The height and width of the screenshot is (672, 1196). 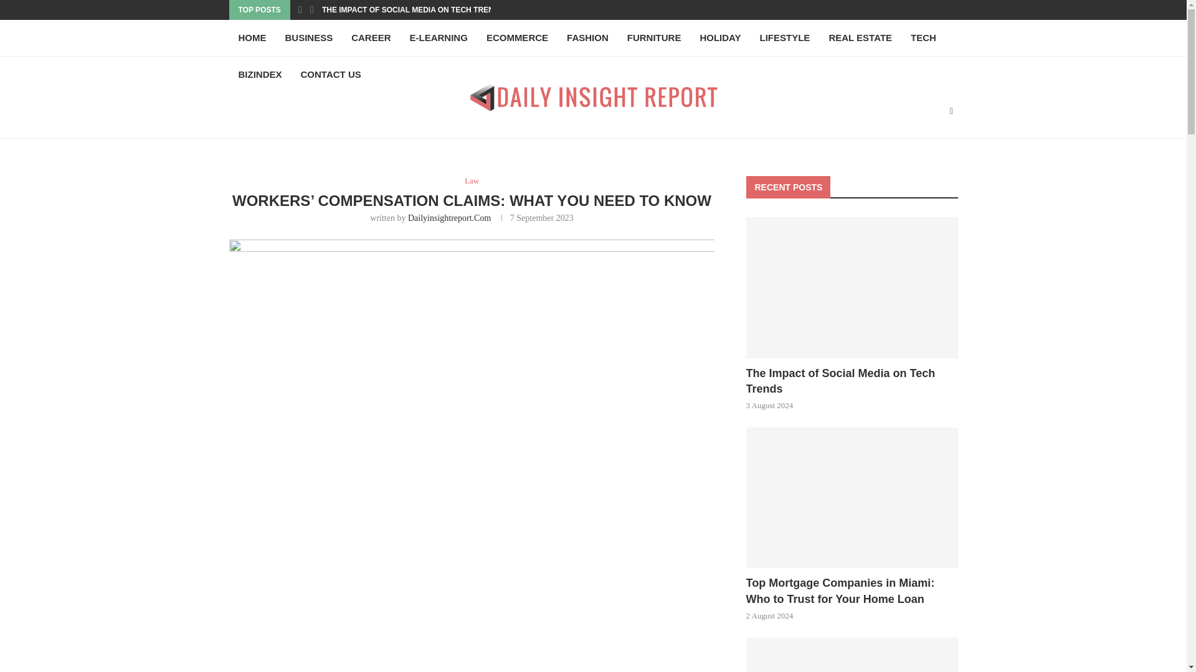 What do you see at coordinates (785, 38) in the screenshot?
I see `LIFESTYLE` at bounding box center [785, 38].